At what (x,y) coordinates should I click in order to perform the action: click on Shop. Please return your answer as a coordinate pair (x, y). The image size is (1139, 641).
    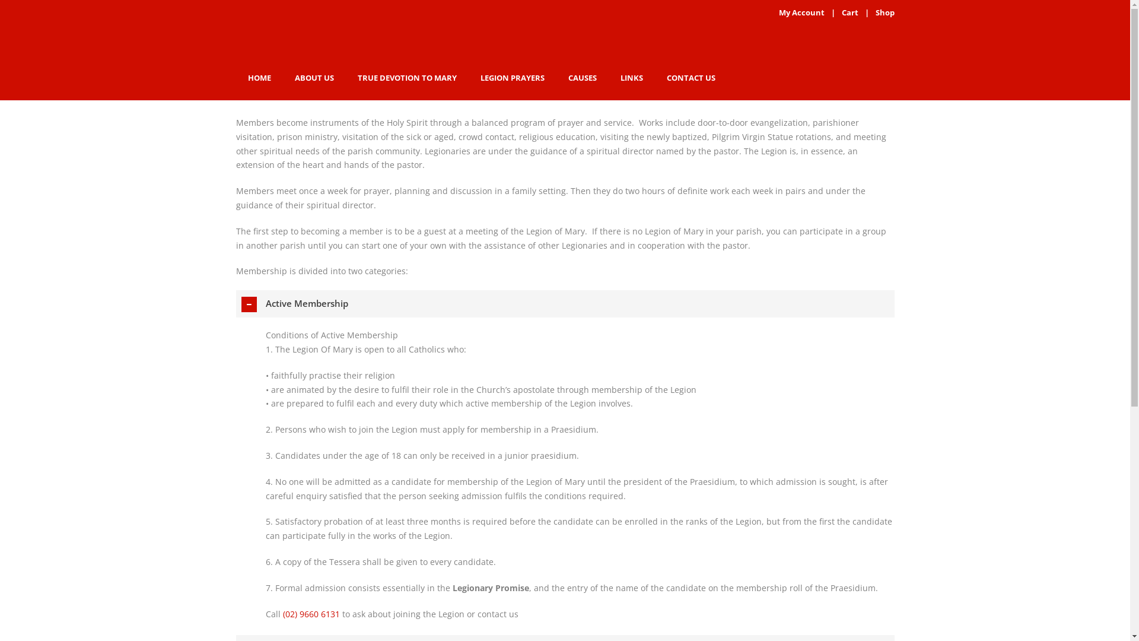
    Looking at the image, I should click on (885, 12).